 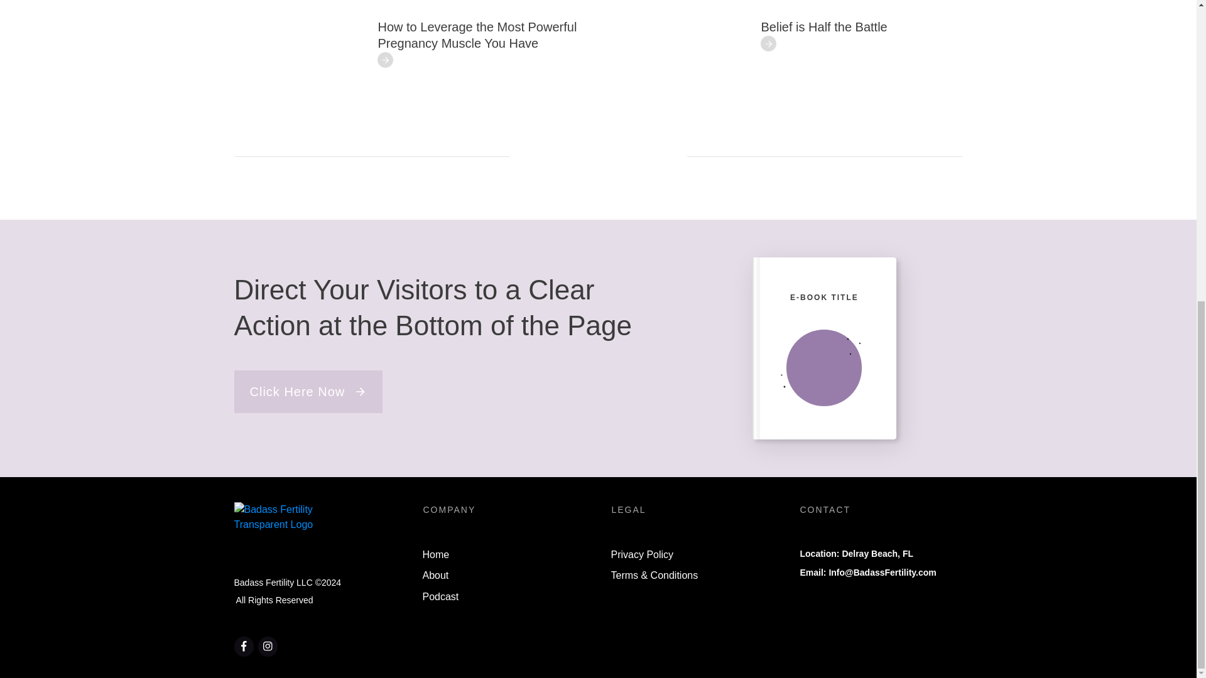 I want to click on Podcast, so click(x=440, y=597).